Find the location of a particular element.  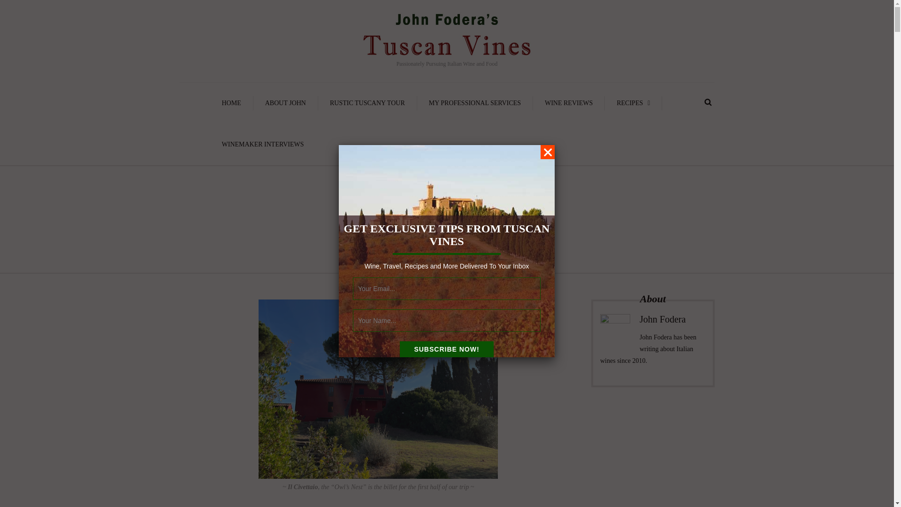

Share this is located at coordinates (425, 244).